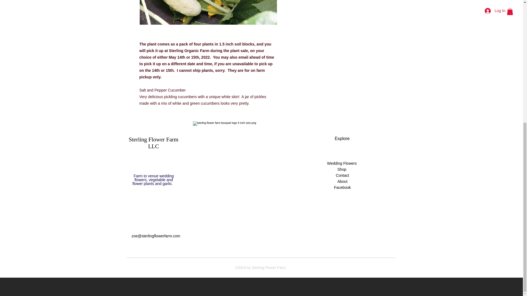  What do you see at coordinates (342, 181) in the screenshot?
I see `About` at bounding box center [342, 181].